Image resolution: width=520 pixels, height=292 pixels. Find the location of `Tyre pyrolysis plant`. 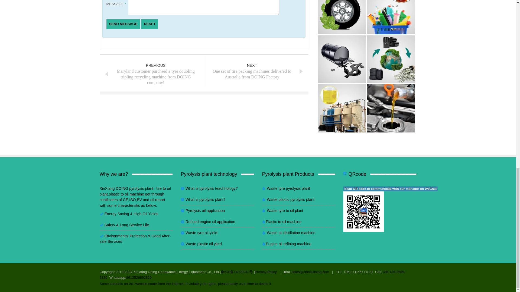

Tyre pyrolysis plant is located at coordinates (342, 10).